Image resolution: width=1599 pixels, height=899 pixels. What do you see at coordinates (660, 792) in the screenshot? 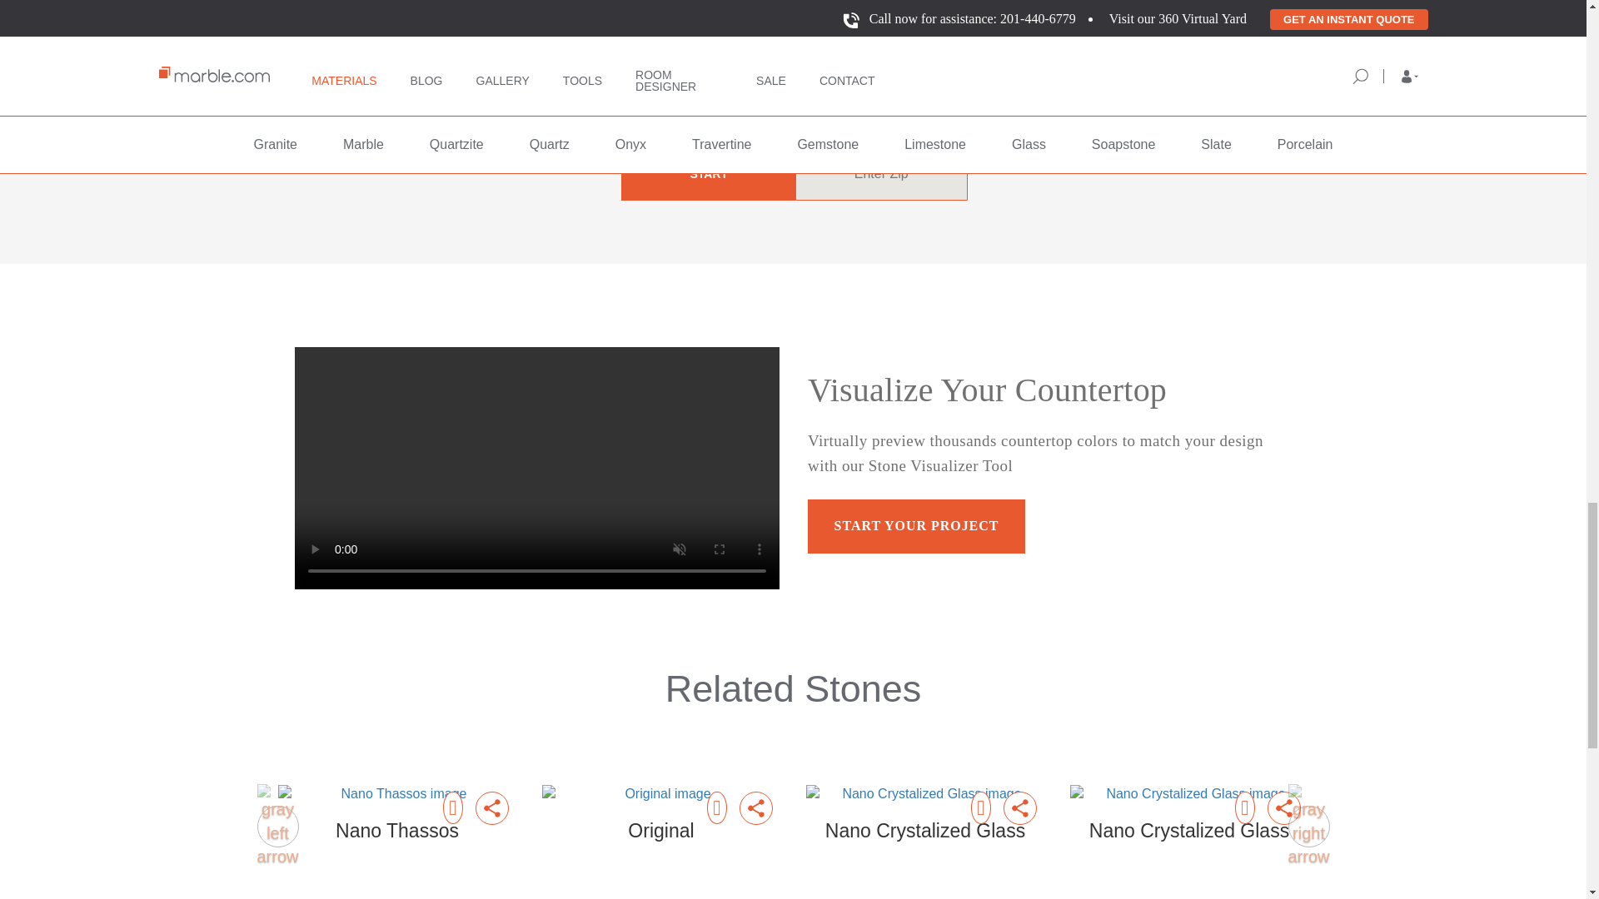
I see `Original` at bounding box center [660, 792].